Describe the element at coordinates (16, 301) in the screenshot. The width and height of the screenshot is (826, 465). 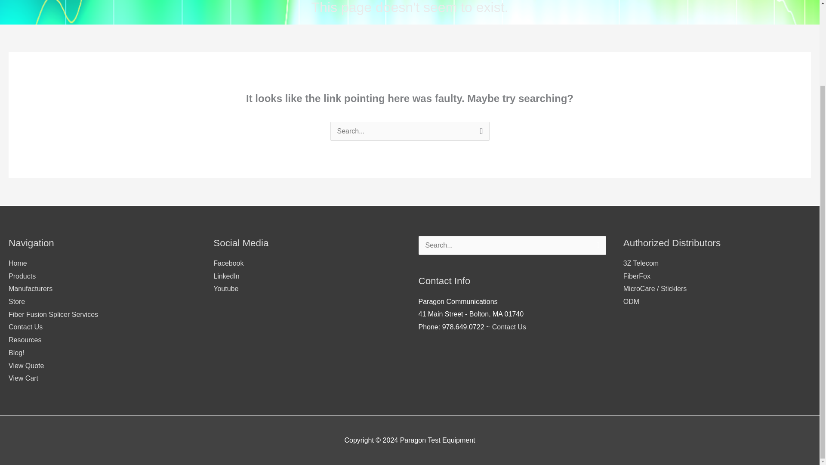
I see `Store` at that location.